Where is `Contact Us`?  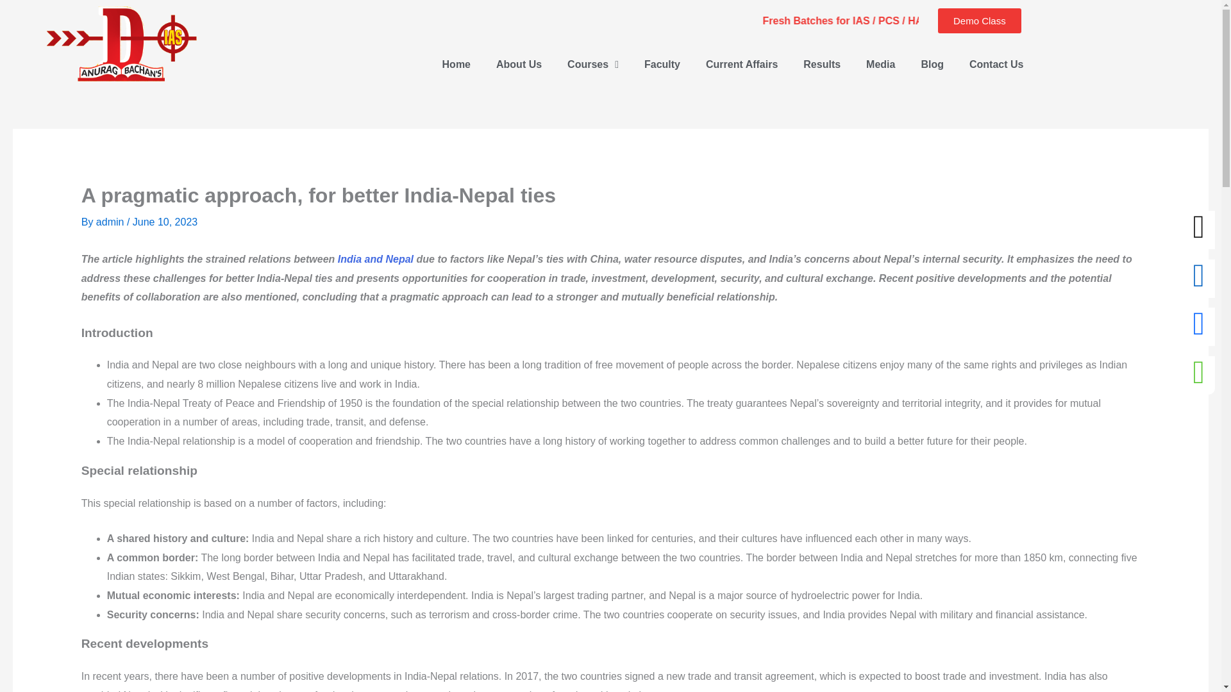
Contact Us is located at coordinates (996, 64).